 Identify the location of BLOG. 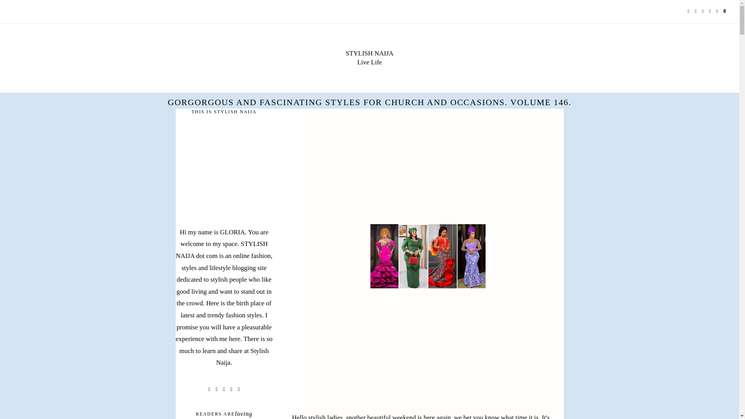
(49, 12).